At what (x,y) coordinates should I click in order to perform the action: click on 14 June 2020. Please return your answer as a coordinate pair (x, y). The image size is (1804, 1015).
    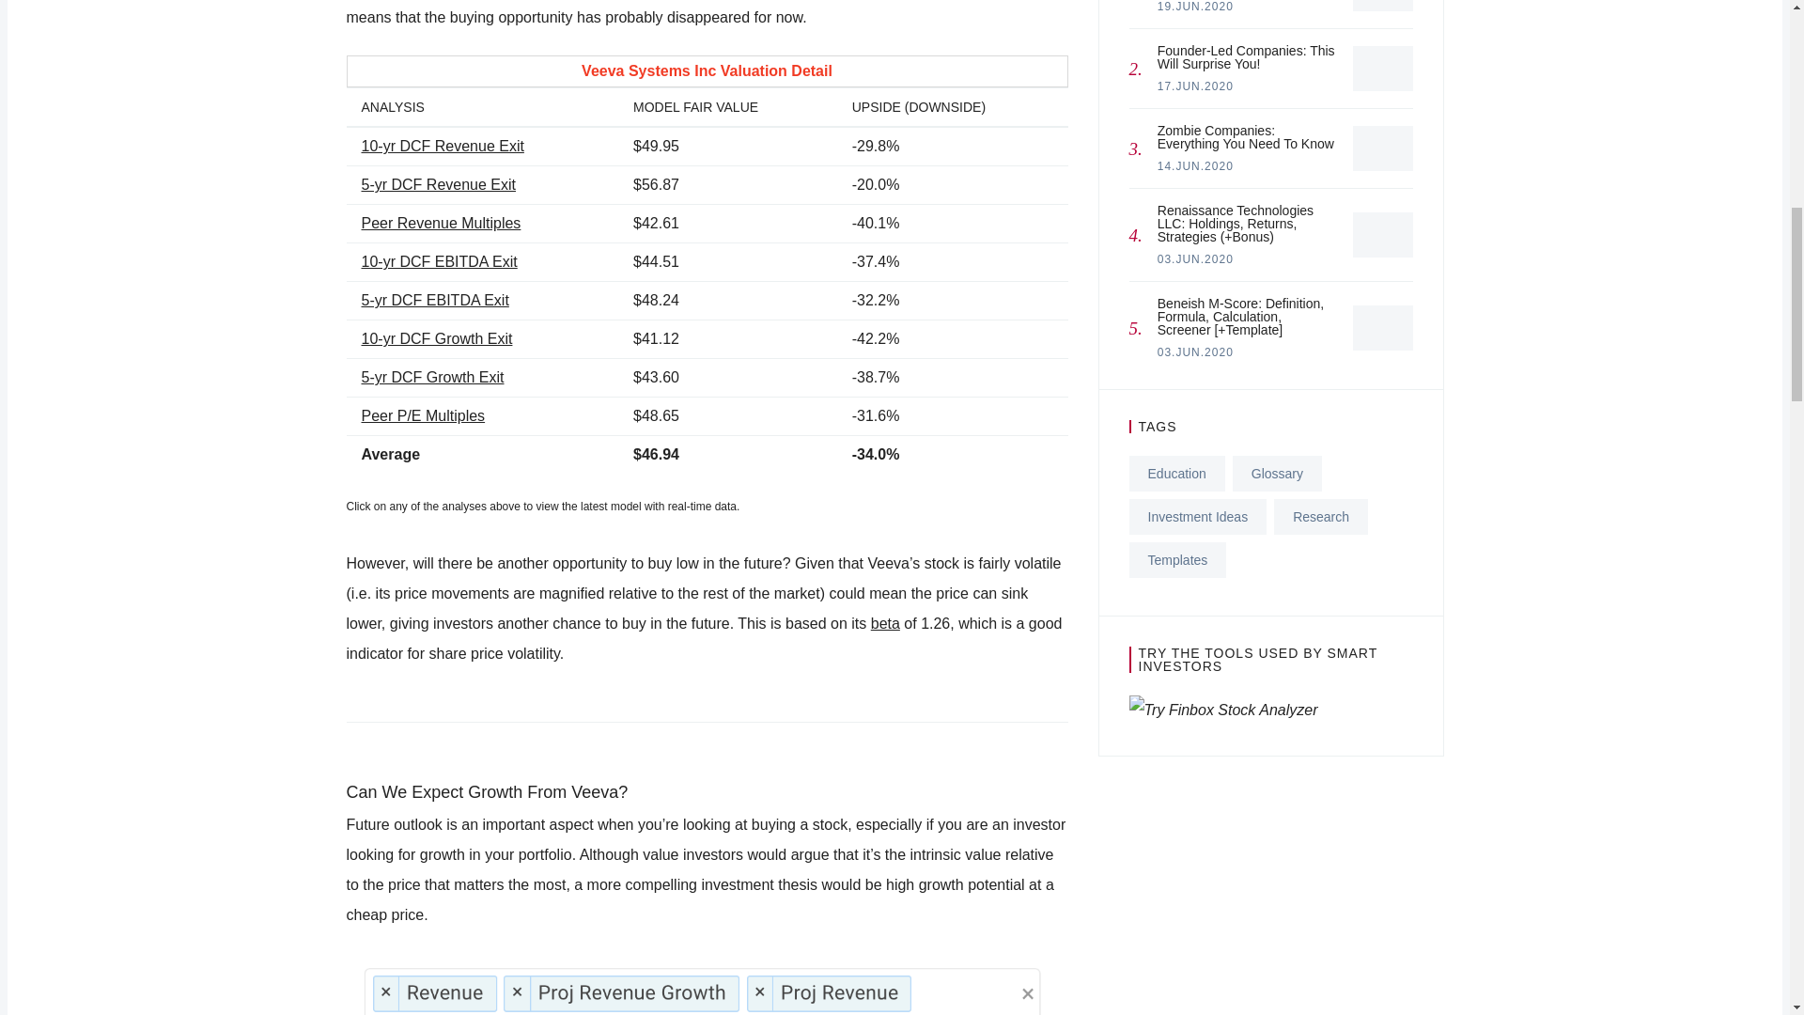
    Looking at the image, I should click on (442, 146).